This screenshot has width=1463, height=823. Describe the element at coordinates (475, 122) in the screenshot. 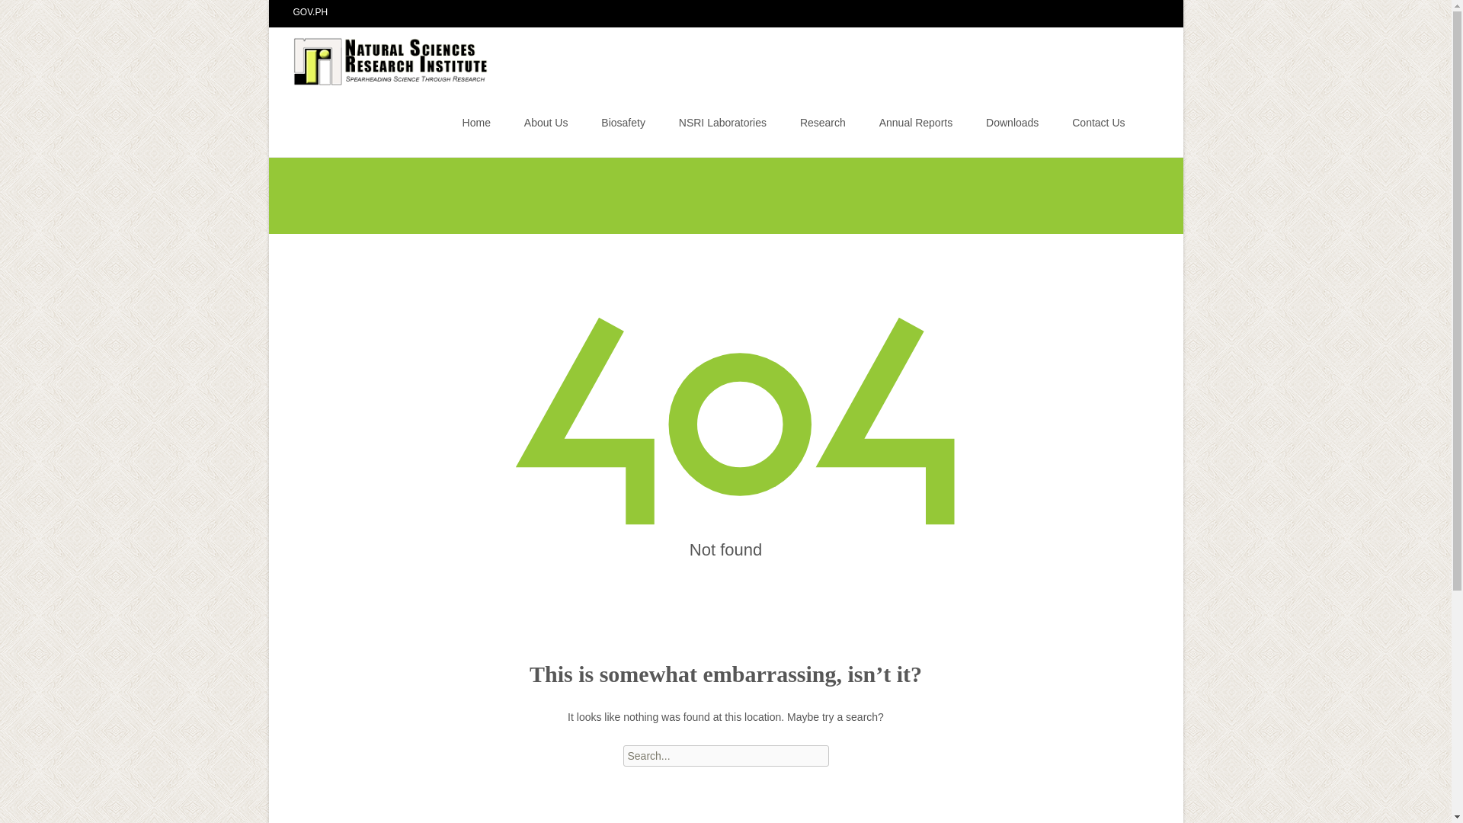

I see `Home` at that location.